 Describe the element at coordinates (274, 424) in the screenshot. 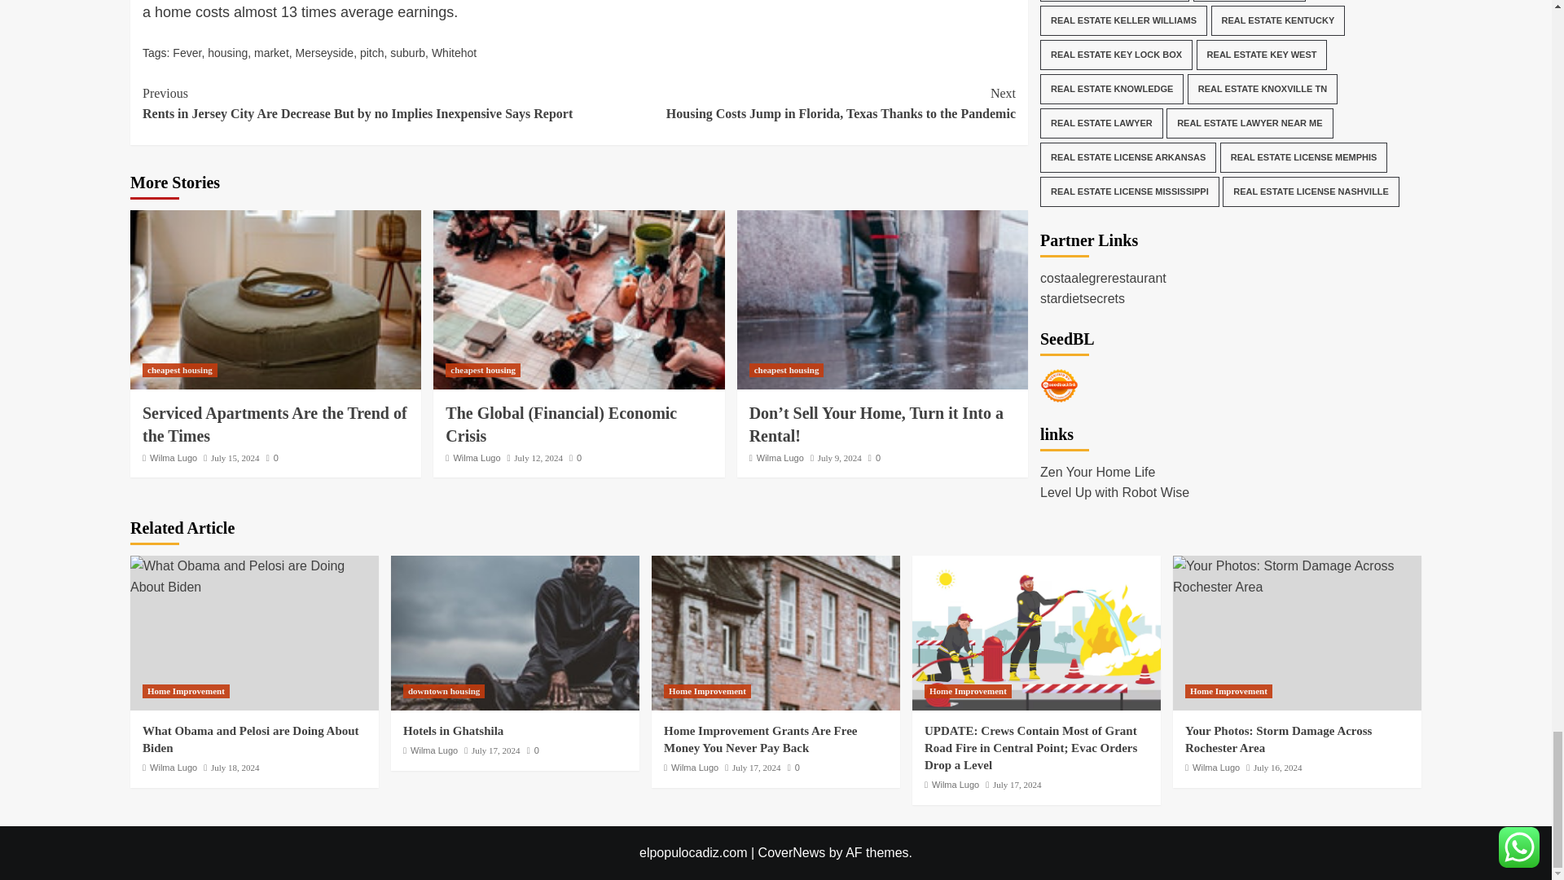

I see `Serviced Apartments Are the Trend of the Times` at that location.